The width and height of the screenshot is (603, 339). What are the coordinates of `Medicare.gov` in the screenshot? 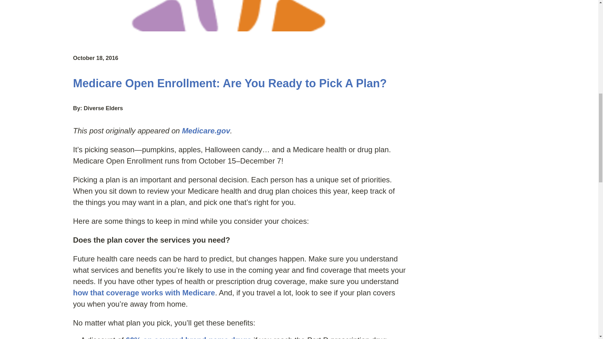 It's located at (206, 131).